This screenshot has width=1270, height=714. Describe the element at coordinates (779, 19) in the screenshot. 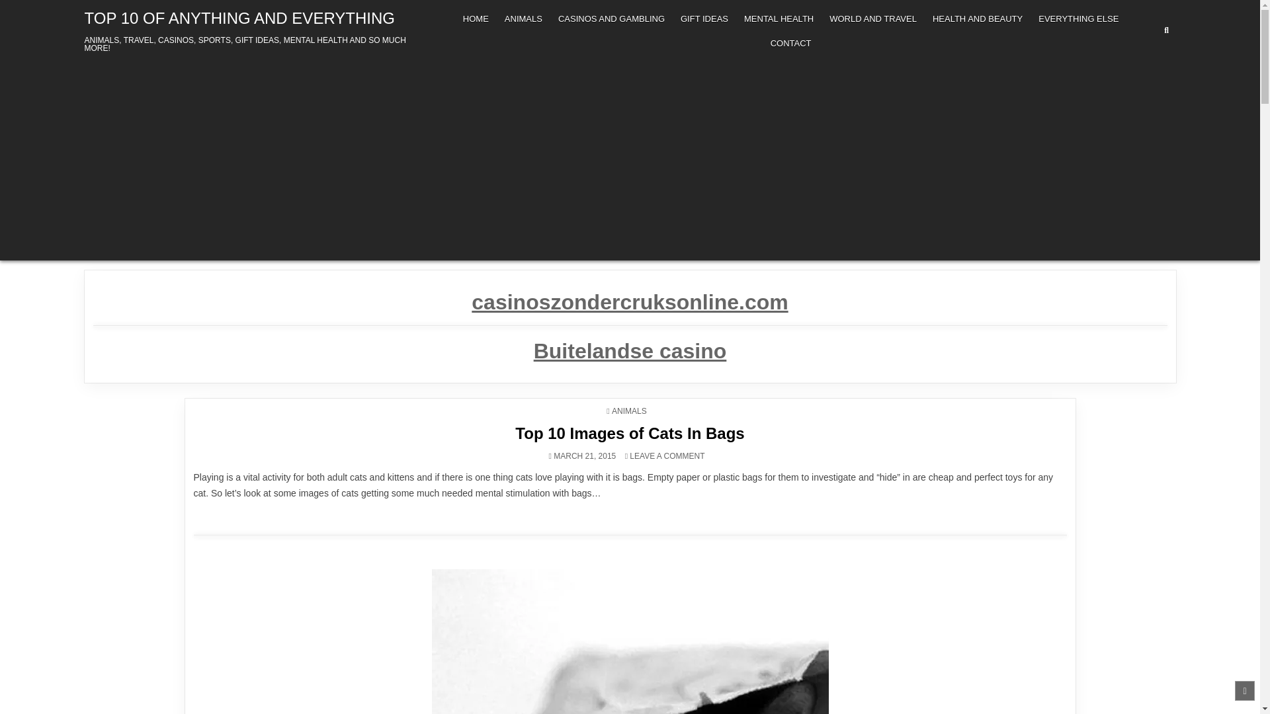

I see `TOP 10 OF ANYTHING AND EVERYTHING` at that location.